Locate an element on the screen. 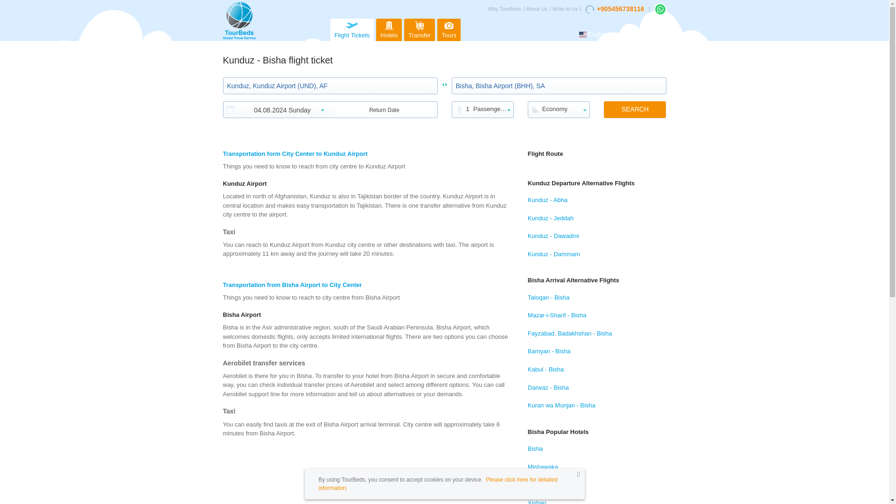 The image size is (896, 504). Tours is located at coordinates (448, 29).